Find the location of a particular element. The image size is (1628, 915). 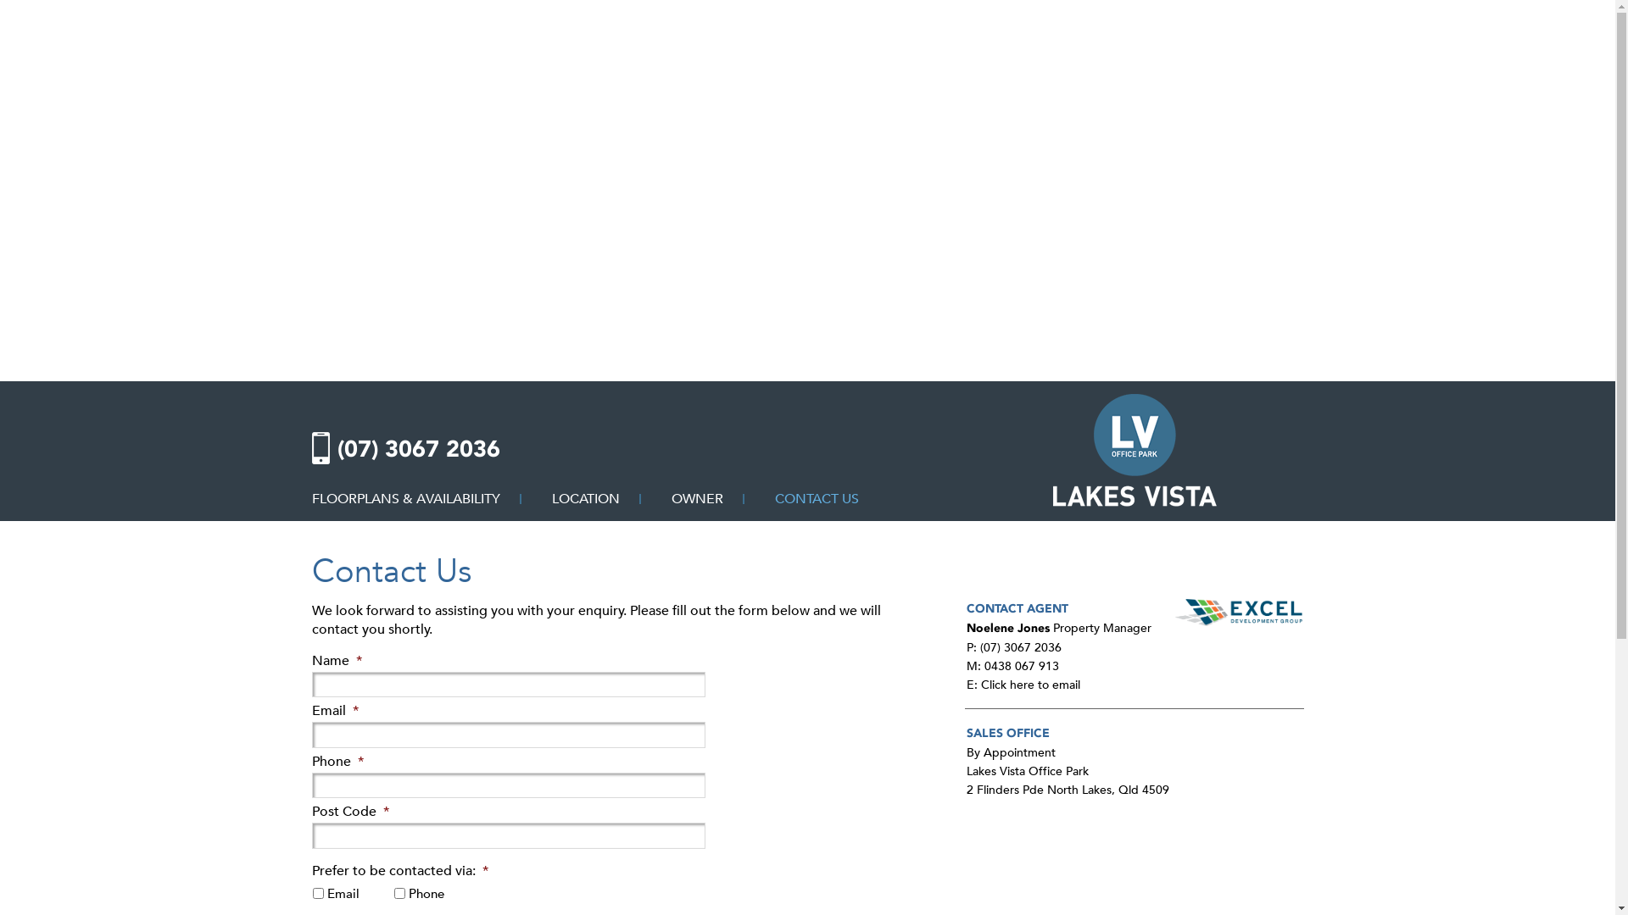

LOCATION is located at coordinates (585, 499).